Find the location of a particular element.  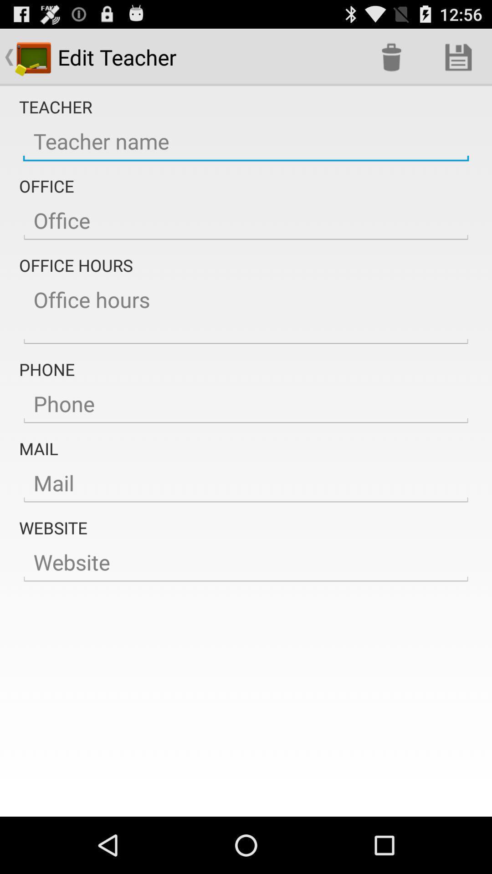

select the icon which is to the left side of edit teacher option is located at coordinates (34, 57).